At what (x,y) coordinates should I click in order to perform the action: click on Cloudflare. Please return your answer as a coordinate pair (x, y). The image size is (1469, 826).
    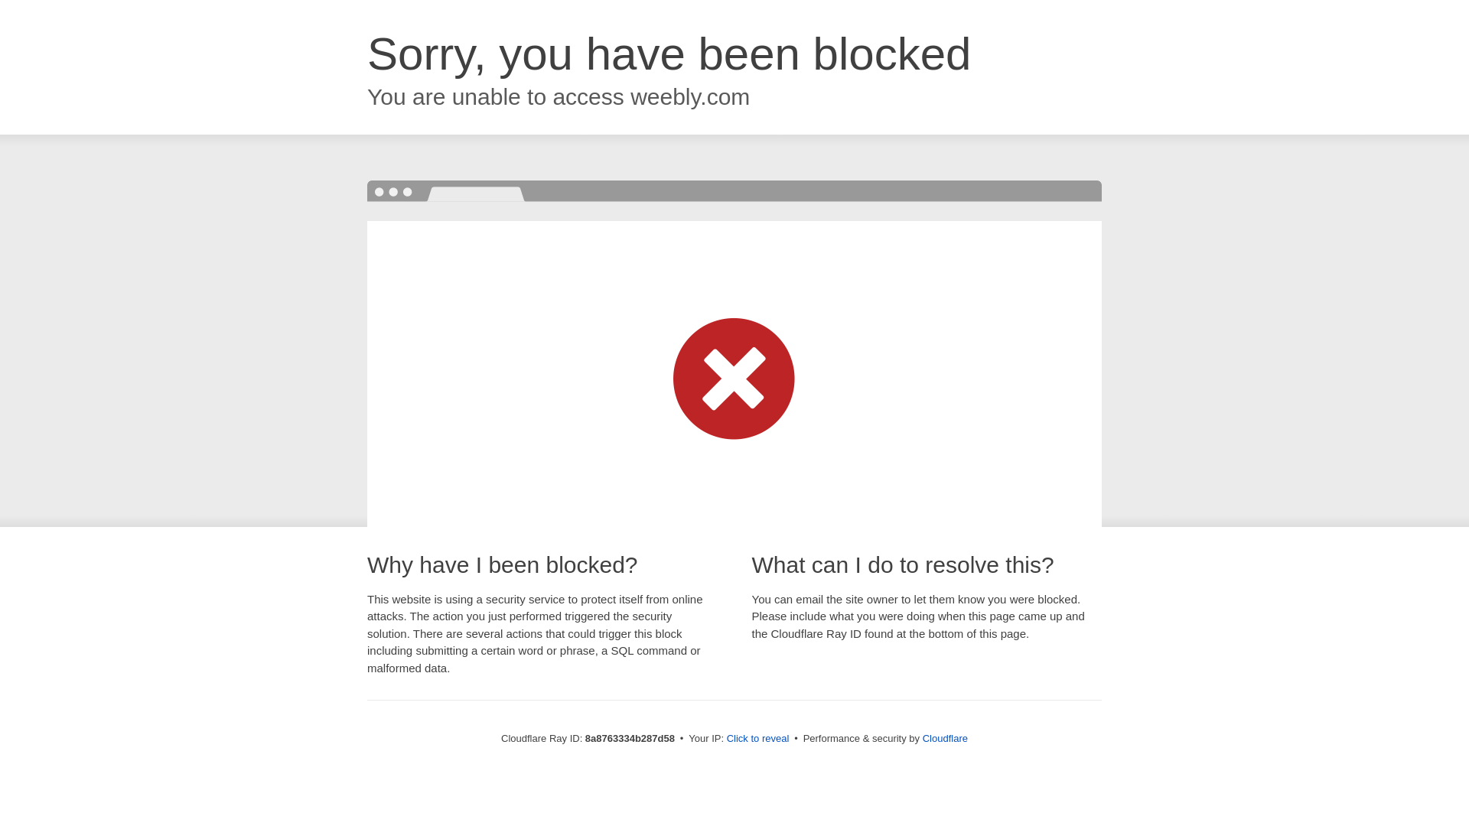
    Looking at the image, I should click on (945, 738).